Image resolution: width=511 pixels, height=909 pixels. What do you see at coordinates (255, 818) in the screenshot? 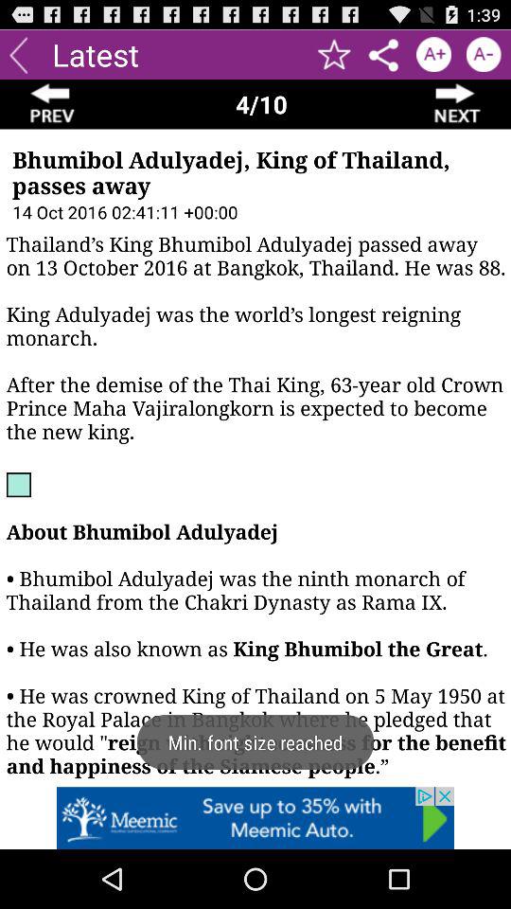
I see `advertisement page` at bounding box center [255, 818].